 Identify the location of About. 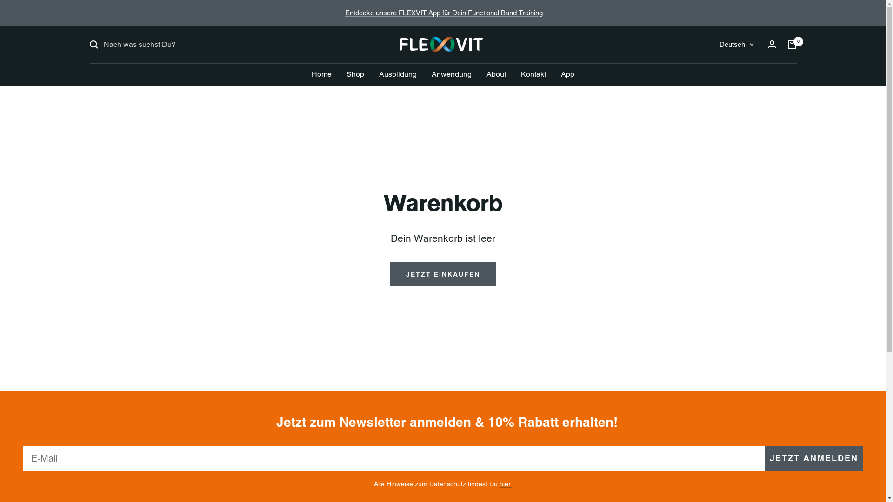
(496, 74).